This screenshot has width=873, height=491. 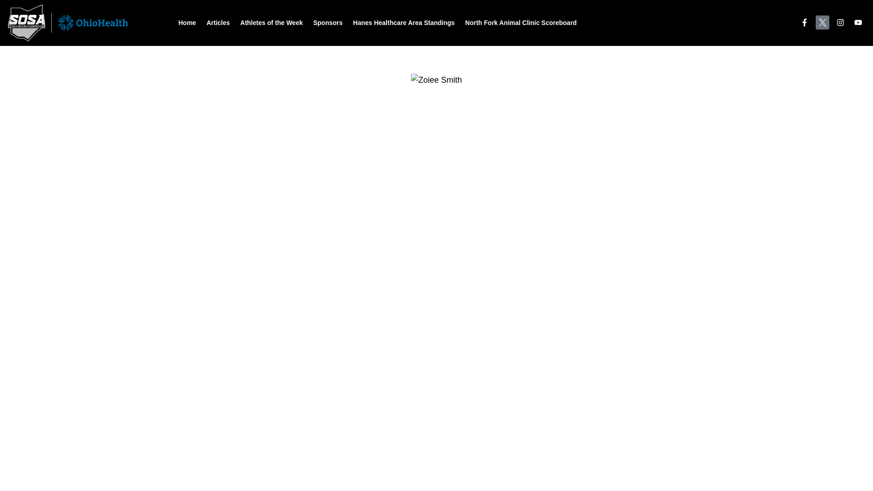 I want to click on Hanes Healthcare Area Standings, so click(x=404, y=23).